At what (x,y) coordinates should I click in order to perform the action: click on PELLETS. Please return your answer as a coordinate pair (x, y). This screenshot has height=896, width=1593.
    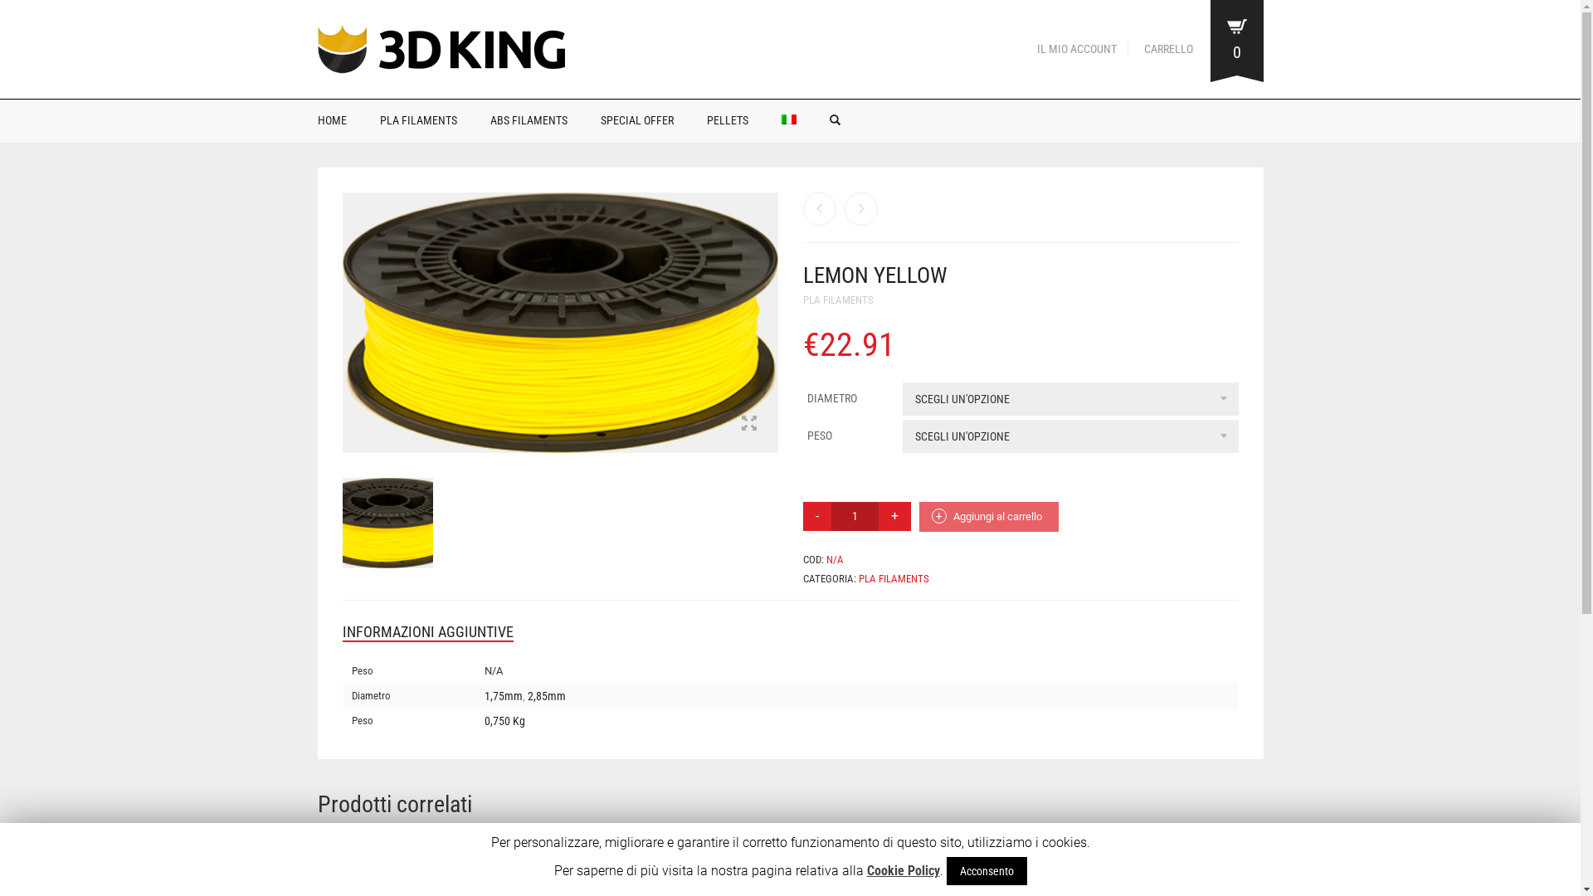
    Looking at the image, I should click on (728, 120).